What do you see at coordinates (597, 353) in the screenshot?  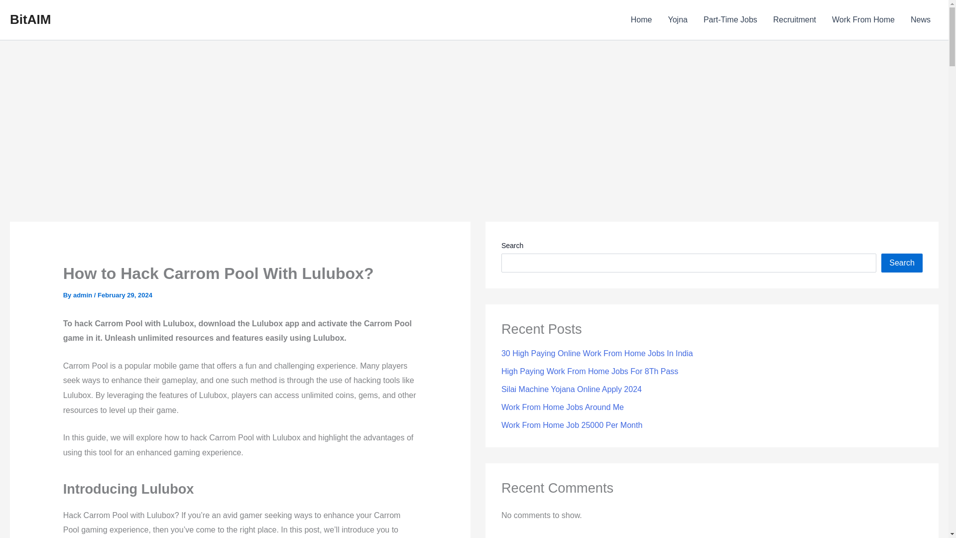 I see `30 High Paying Online Work From Home Jobs In India` at bounding box center [597, 353].